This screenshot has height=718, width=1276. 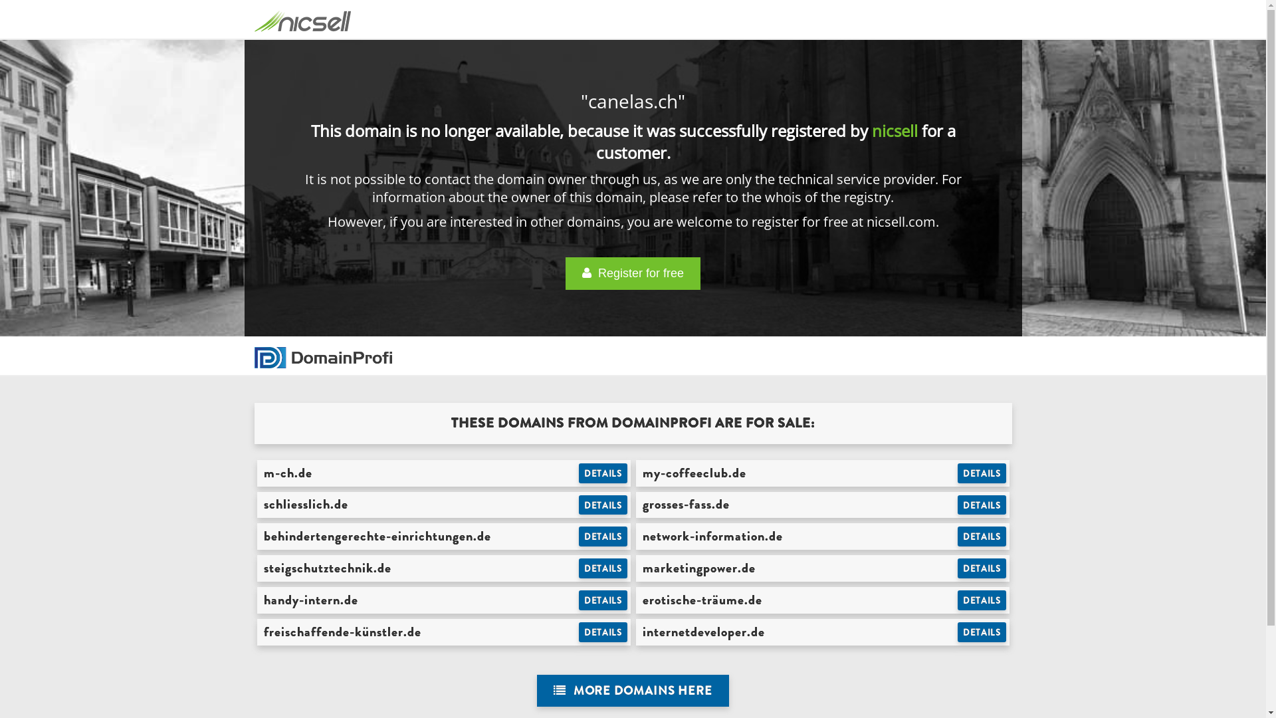 What do you see at coordinates (895, 130) in the screenshot?
I see `nicsell` at bounding box center [895, 130].